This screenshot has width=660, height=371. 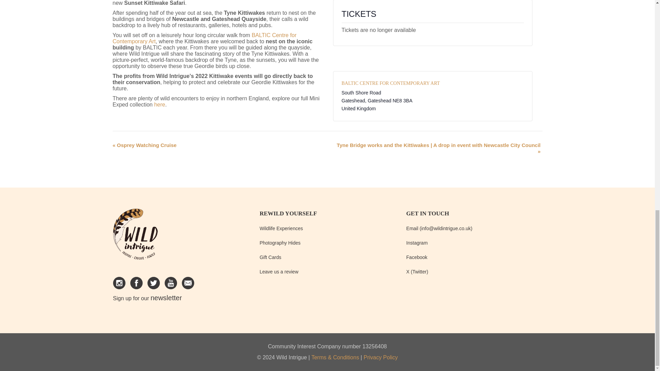 I want to click on BALTIC Centre for Contemporary Art, so click(x=391, y=83).